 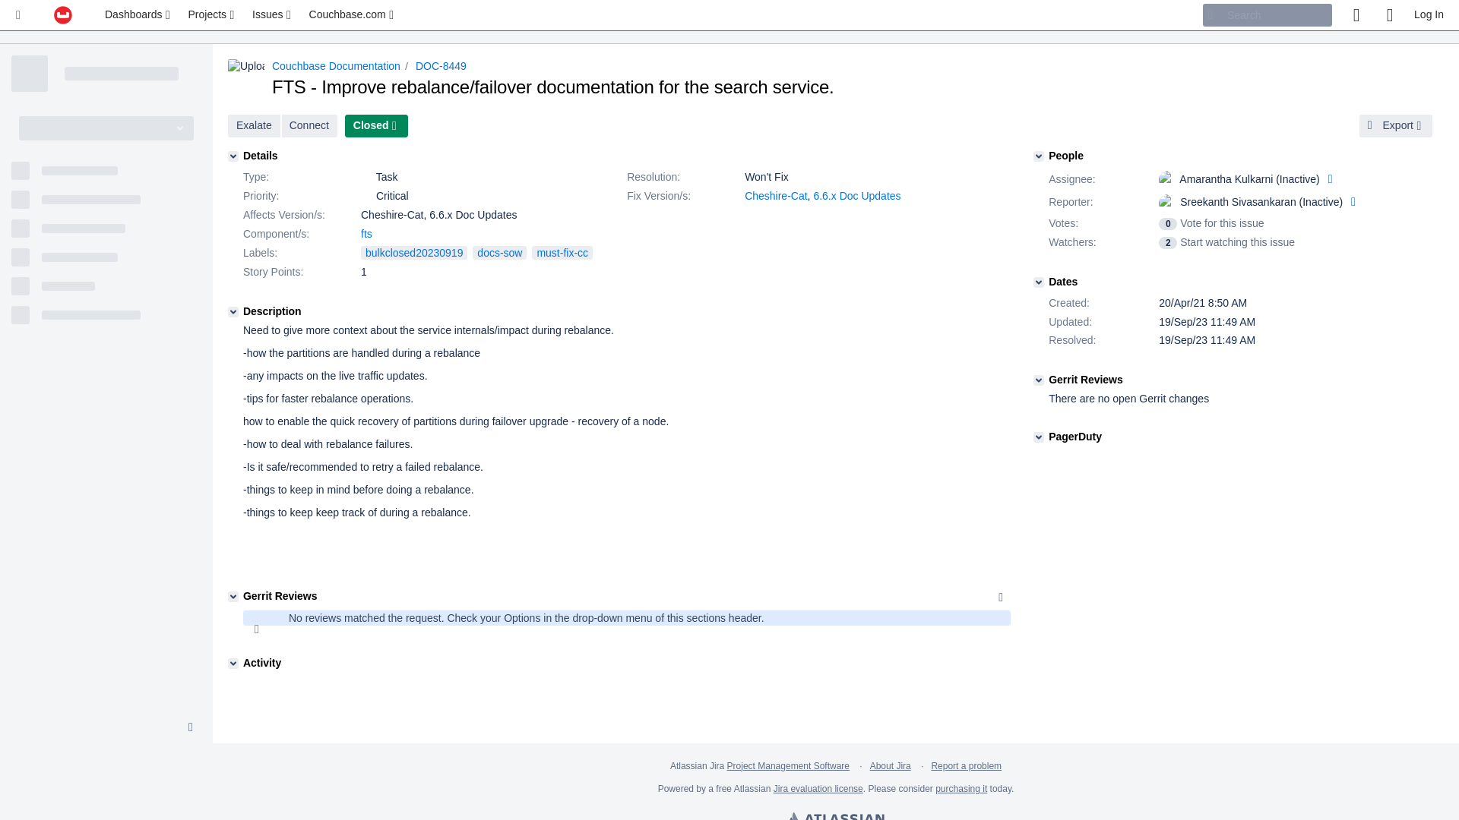 What do you see at coordinates (309, 126) in the screenshot?
I see `Connect` at bounding box center [309, 126].